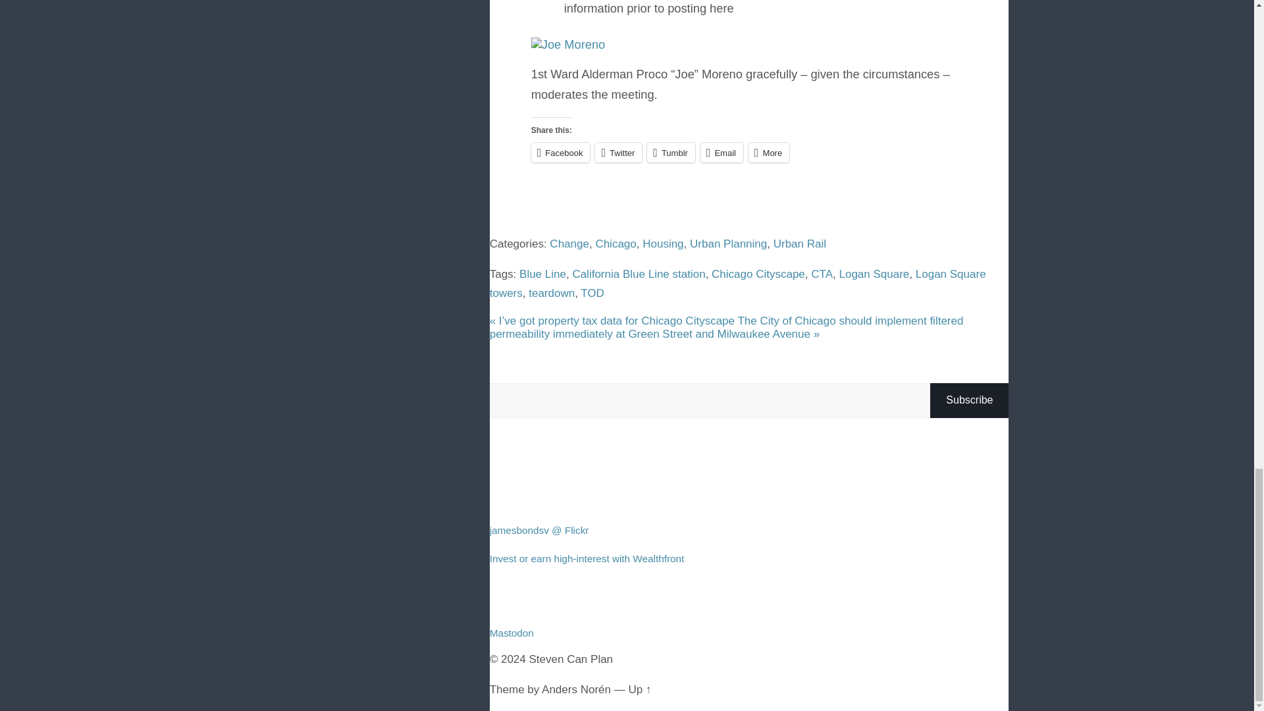  I want to click on Click to share on Tumblr, so click(671, 153).